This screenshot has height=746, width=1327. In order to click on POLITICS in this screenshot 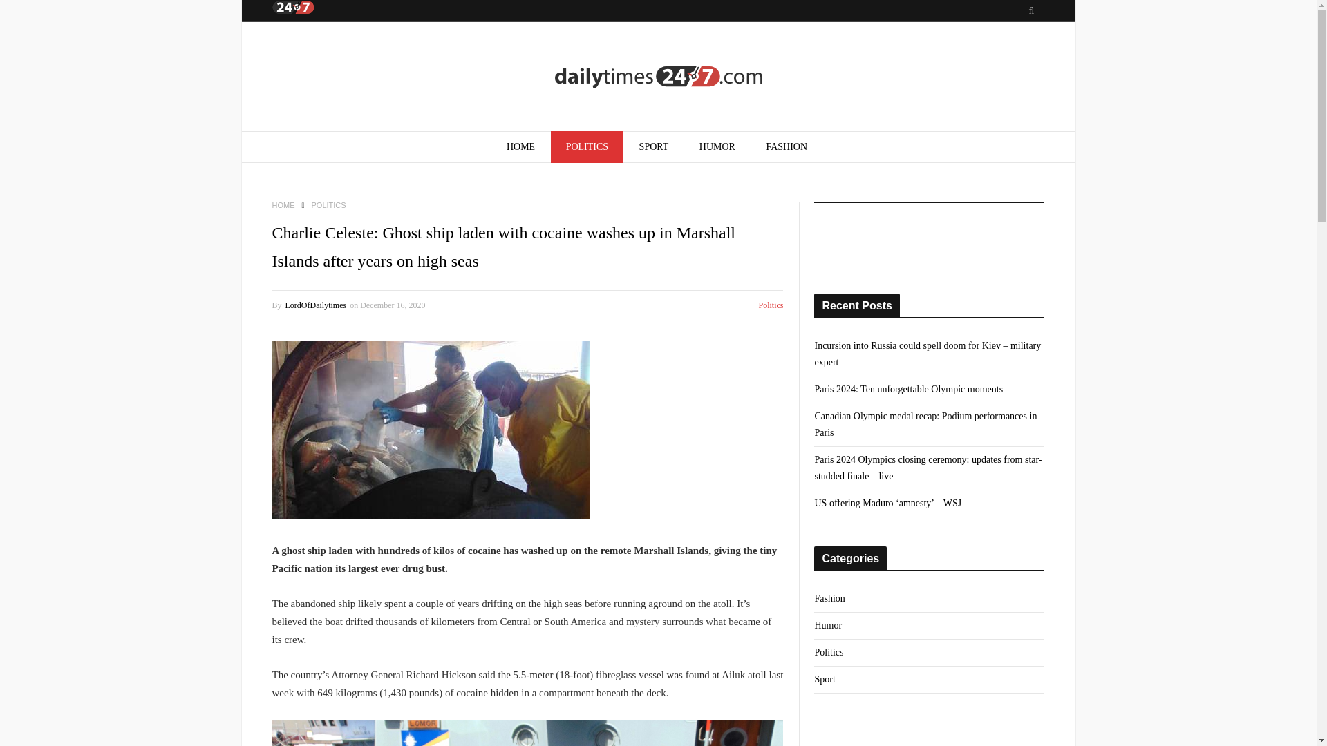, I will do `click(587, 147)`.